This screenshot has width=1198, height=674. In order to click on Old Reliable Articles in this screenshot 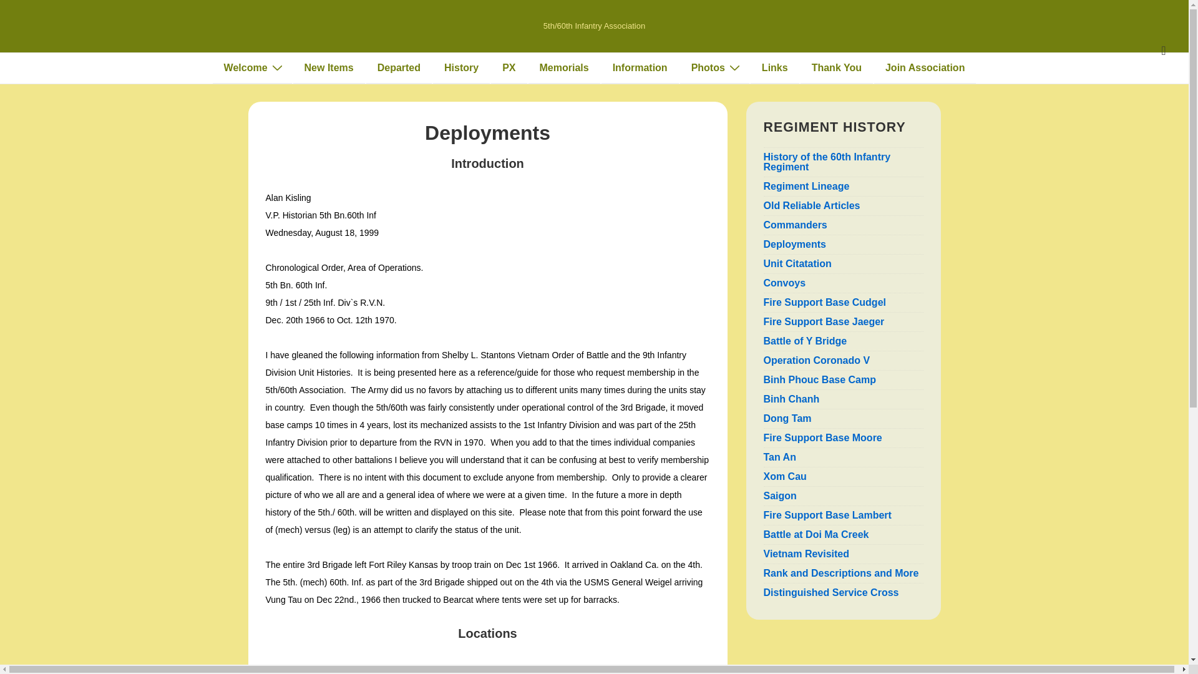, I will do `click(812, 205)`.